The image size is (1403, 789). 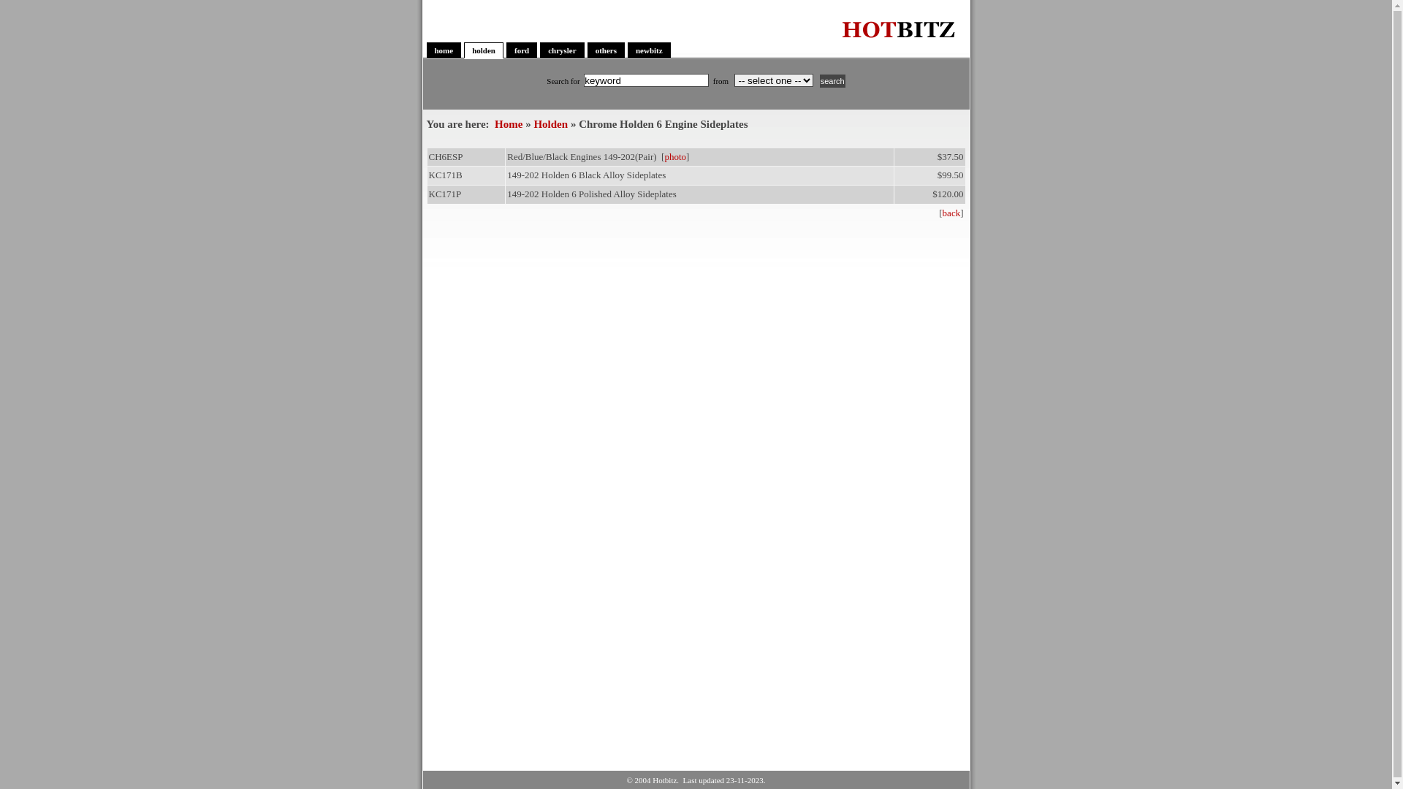 I want to click on search, so click(x=833, y=81).